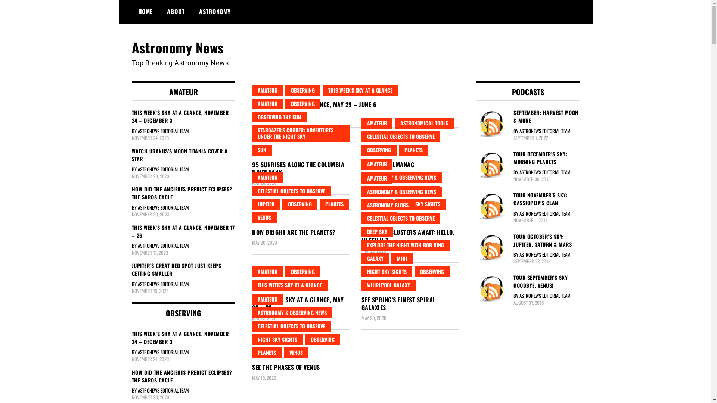 This screenshot has width=717, height=403. I want to click on THIS WEEK'S SKY AT A GLANCE, so click(290, 285).